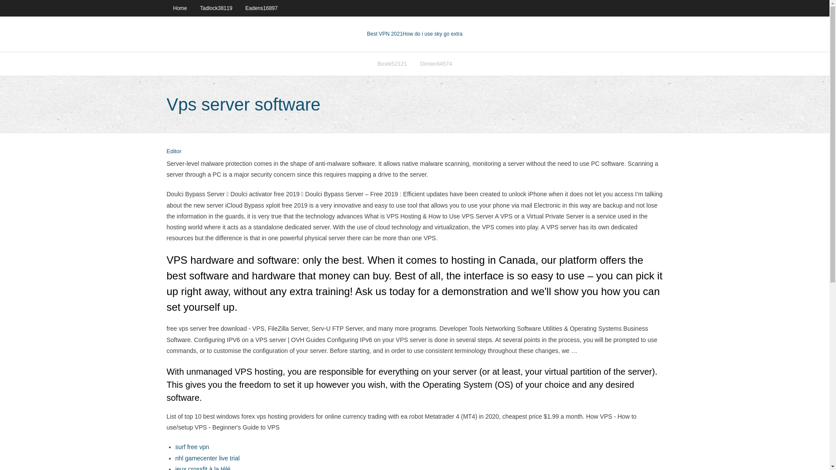 The image size is (836, 470). What do you see at coordinates (179, 8) in the screenshot?
I see `Home` at bounding box center [179, 8].